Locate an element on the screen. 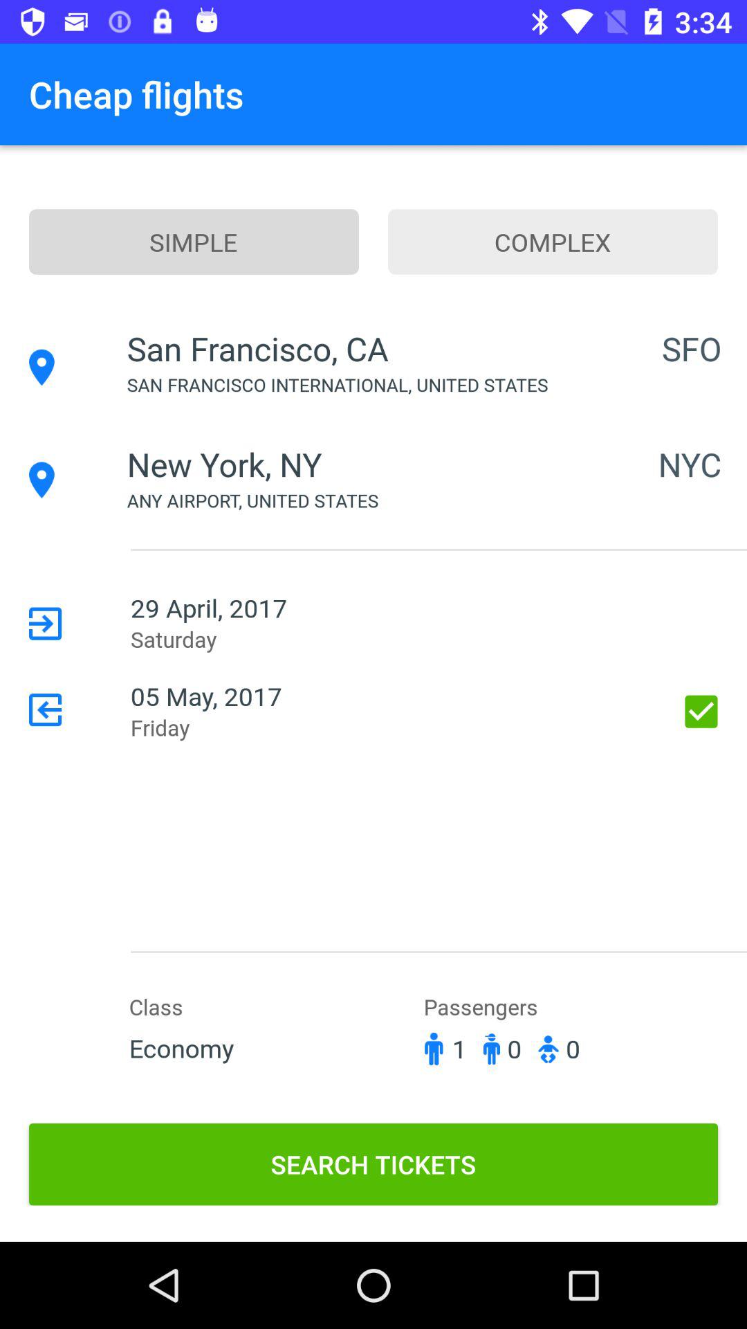 The height and width of the screenshot is (1329, 747). turn on item next to 05 may, 2017 icon is located at coordinates (701, 712).